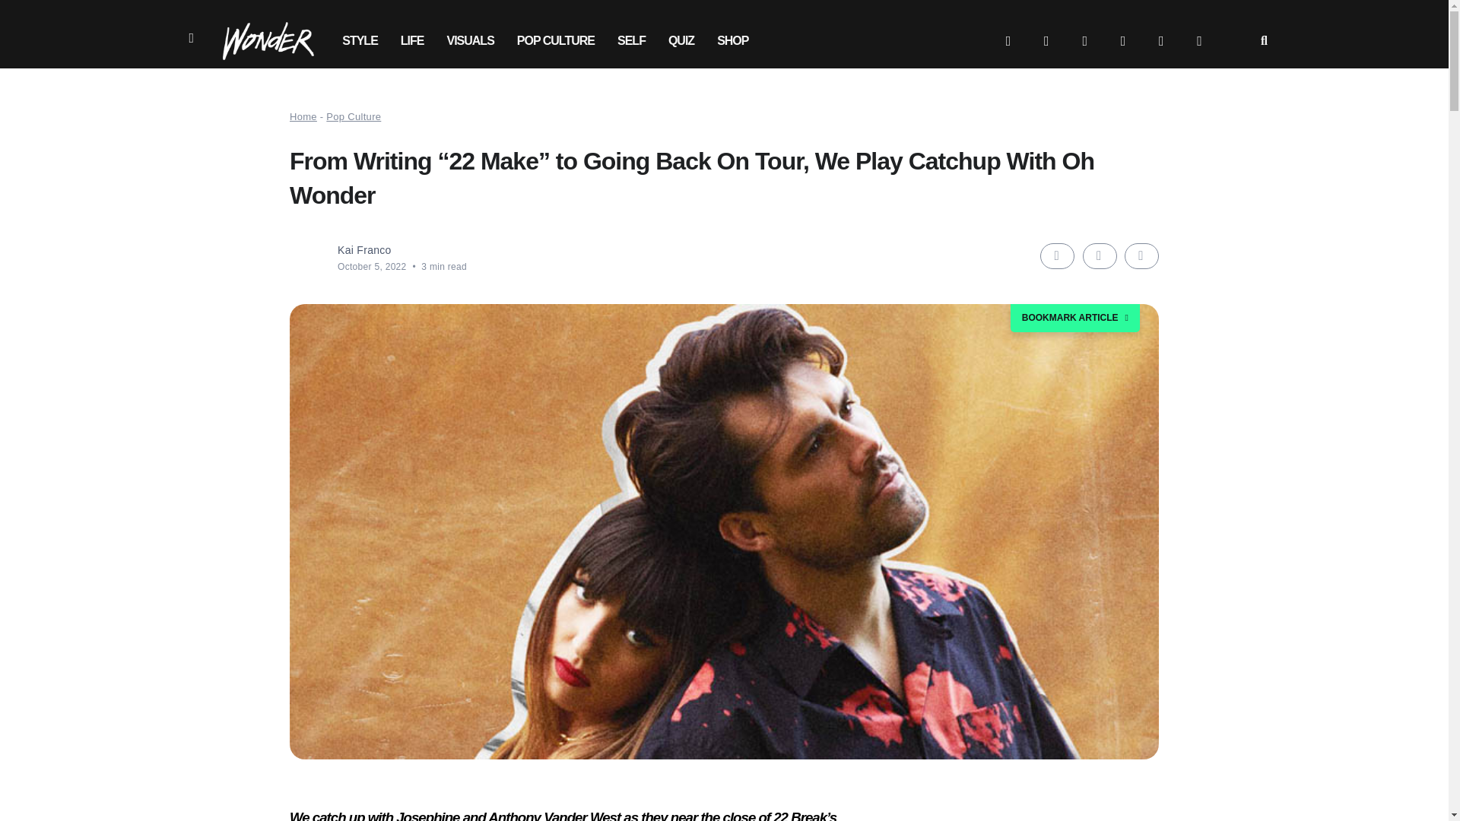 Image resolution: width=1460 pixels, height=821 pixels. What do you see at coordinates (412, 41) in the screenshot?
I see `LIFE` at bounding box center [412, 41].